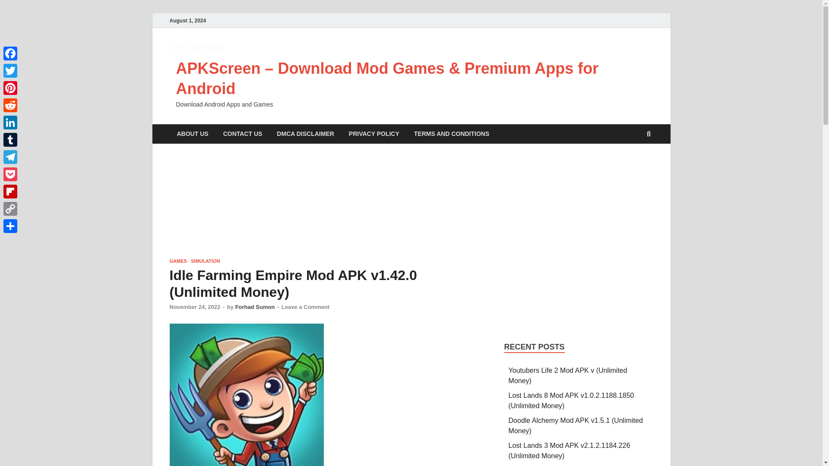 This screenshot has width=829, height=466. What do you see at coordinates (192, 134) in the screenshot?
I see `ABOUT US` at bounding box center [192, 134].